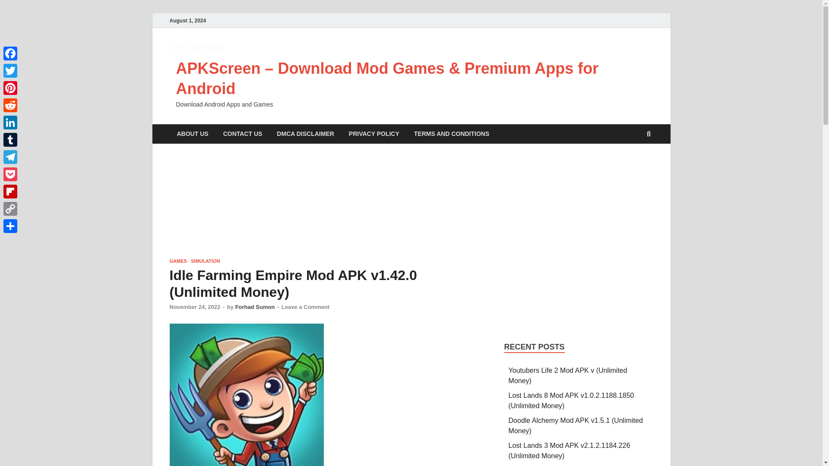 This screenshot has width=829, height=466. What do you see at coordinates (192, 134) in the screenshot?
I see `ABOUT US` at bounding box center [192, 134].